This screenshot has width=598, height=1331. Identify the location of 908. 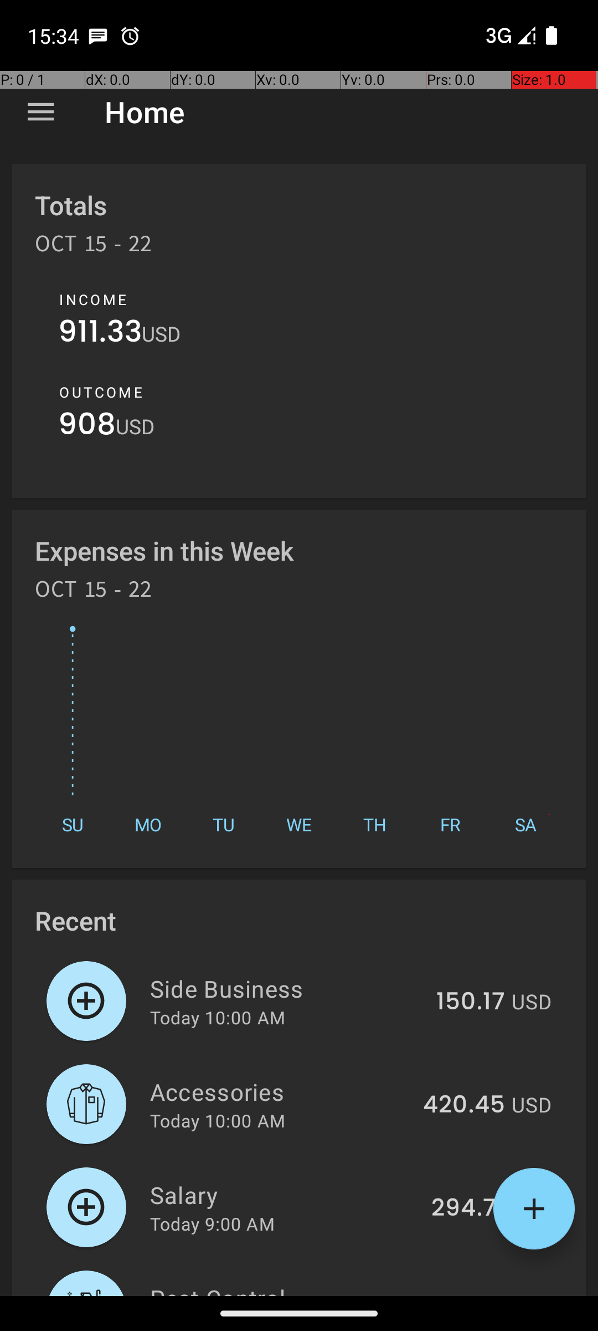
(87, 427).